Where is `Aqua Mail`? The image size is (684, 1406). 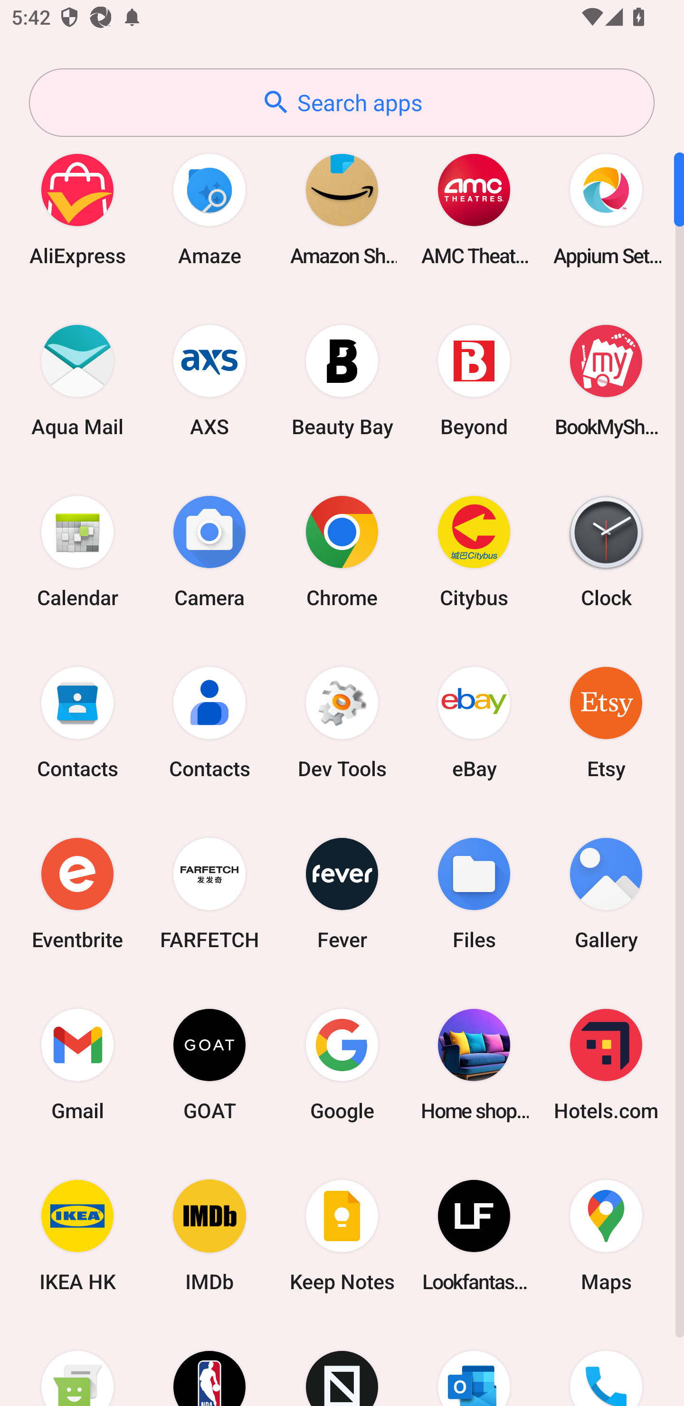 Aqua Mail is located at coordinates (77, 380).